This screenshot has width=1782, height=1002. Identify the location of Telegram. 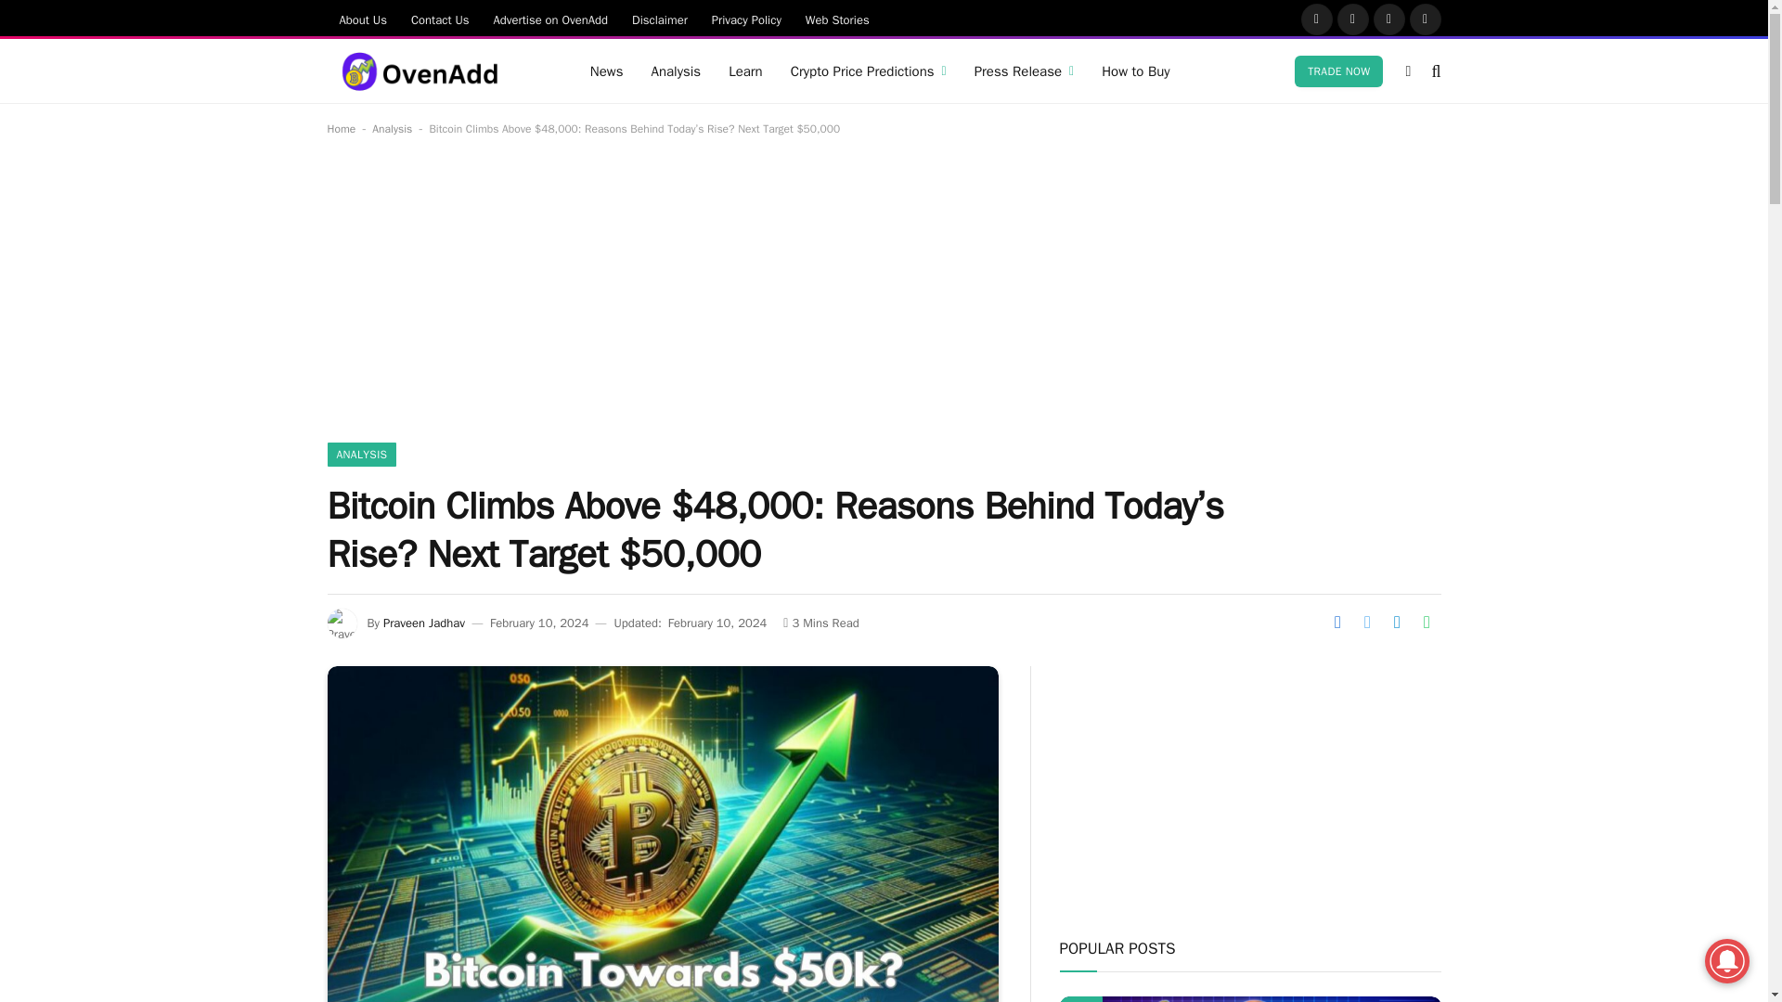
(1426, 19).